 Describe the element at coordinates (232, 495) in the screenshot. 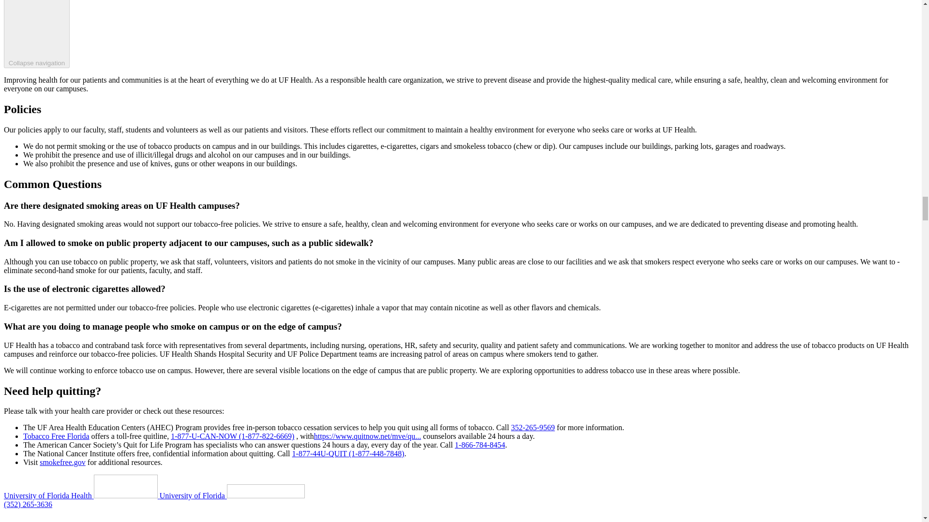

I see `University of Florida` at that location.